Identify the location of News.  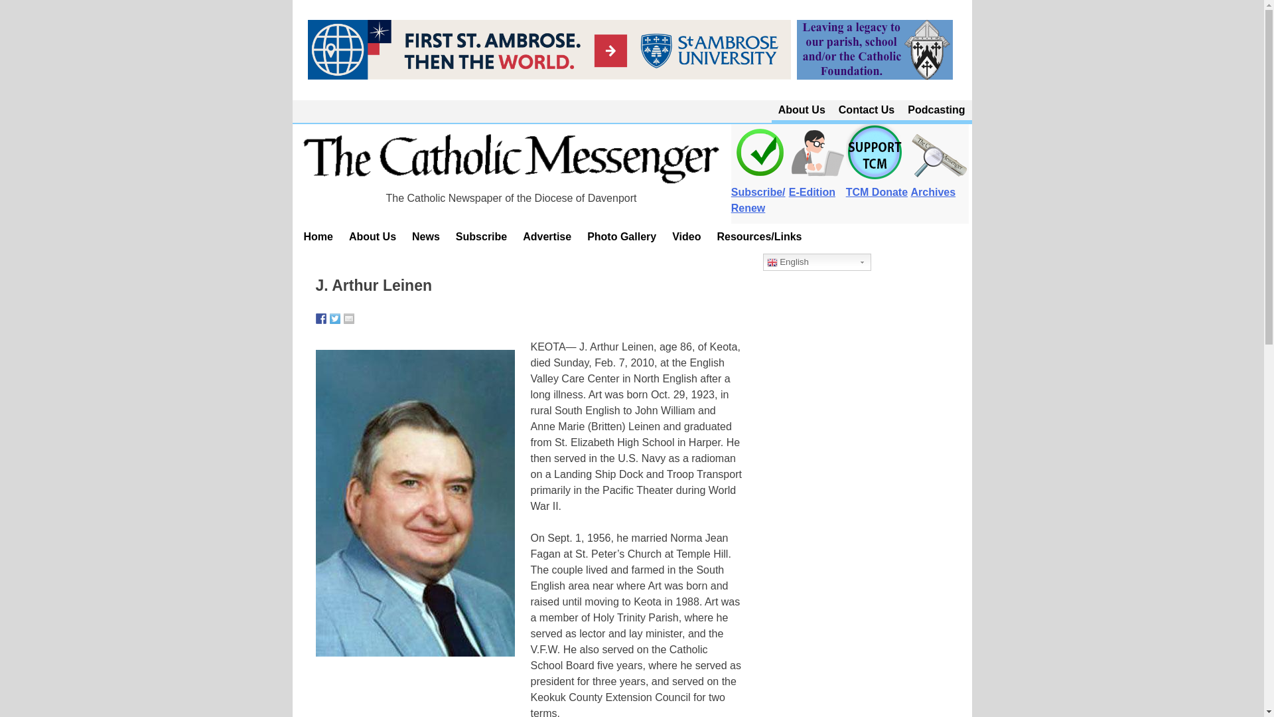
(426, 236).